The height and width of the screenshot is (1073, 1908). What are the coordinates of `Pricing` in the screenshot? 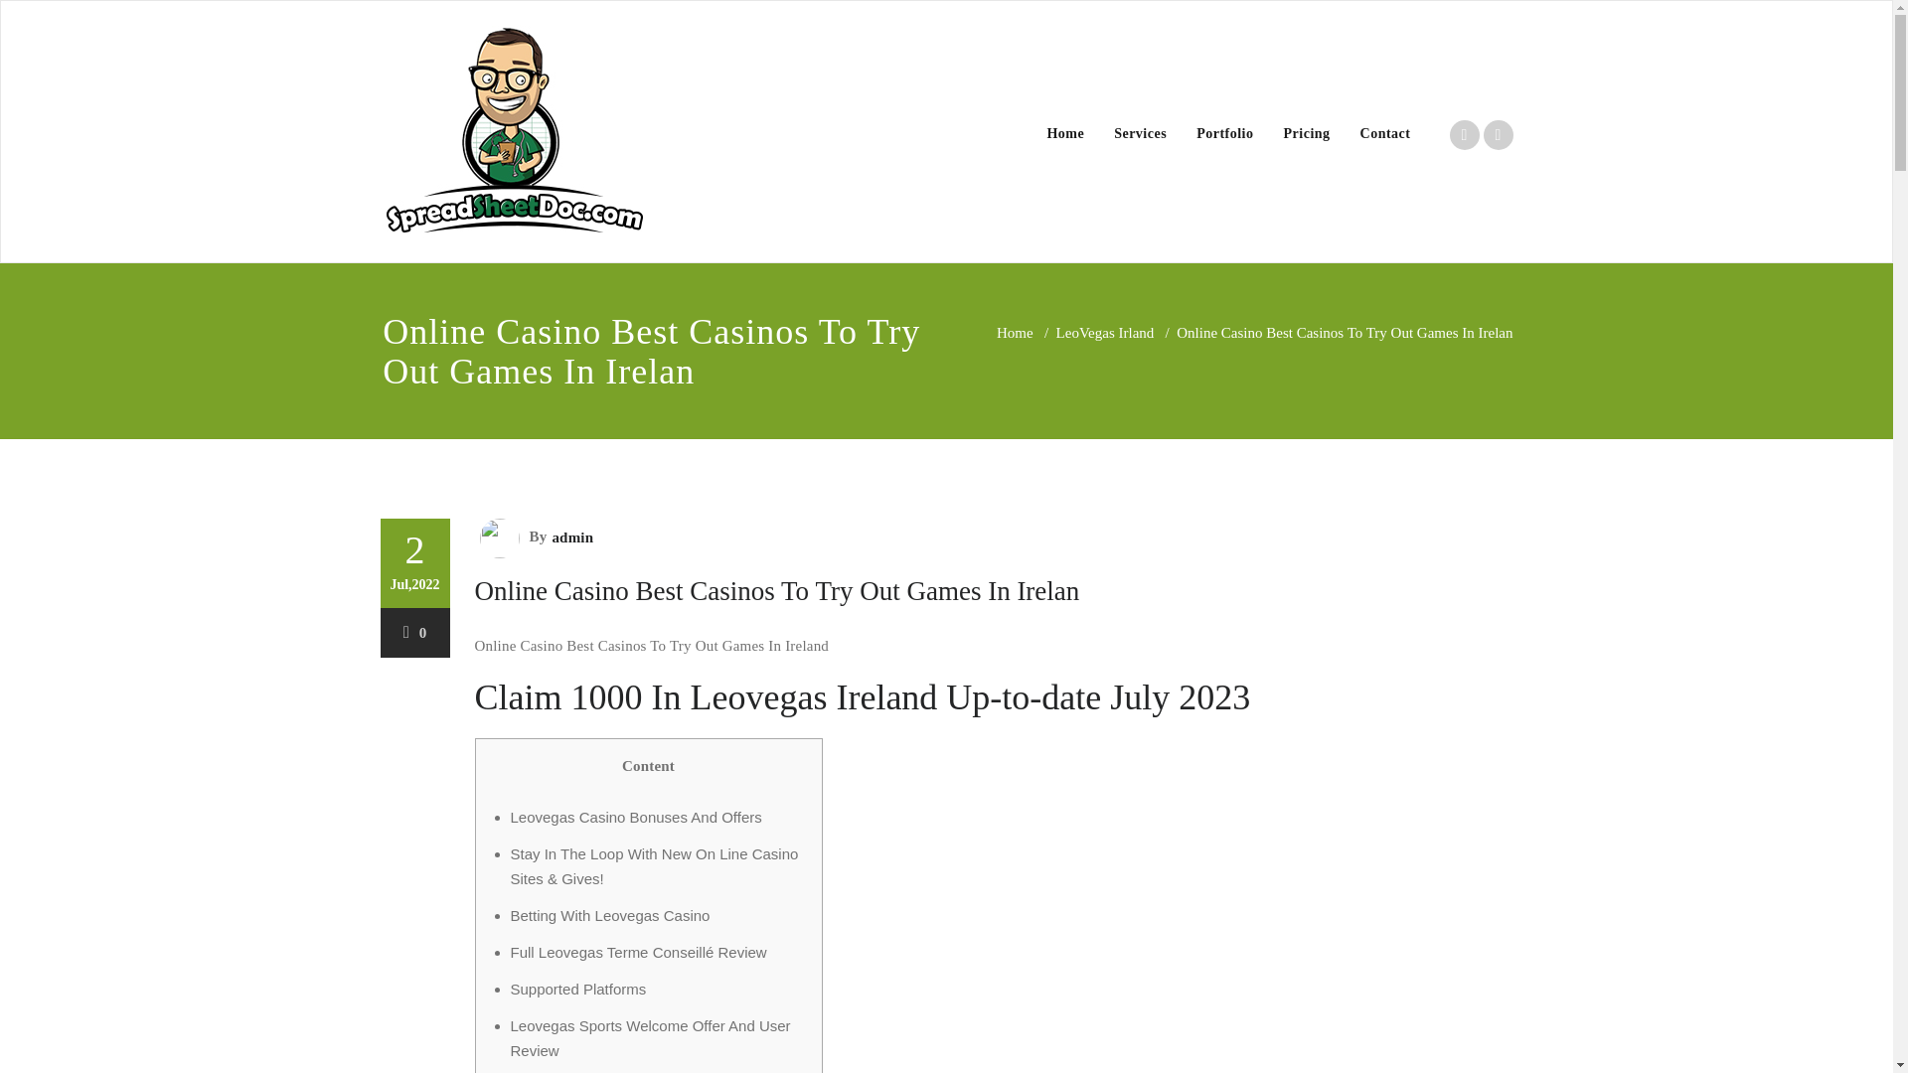 It's located at (1306, 133).